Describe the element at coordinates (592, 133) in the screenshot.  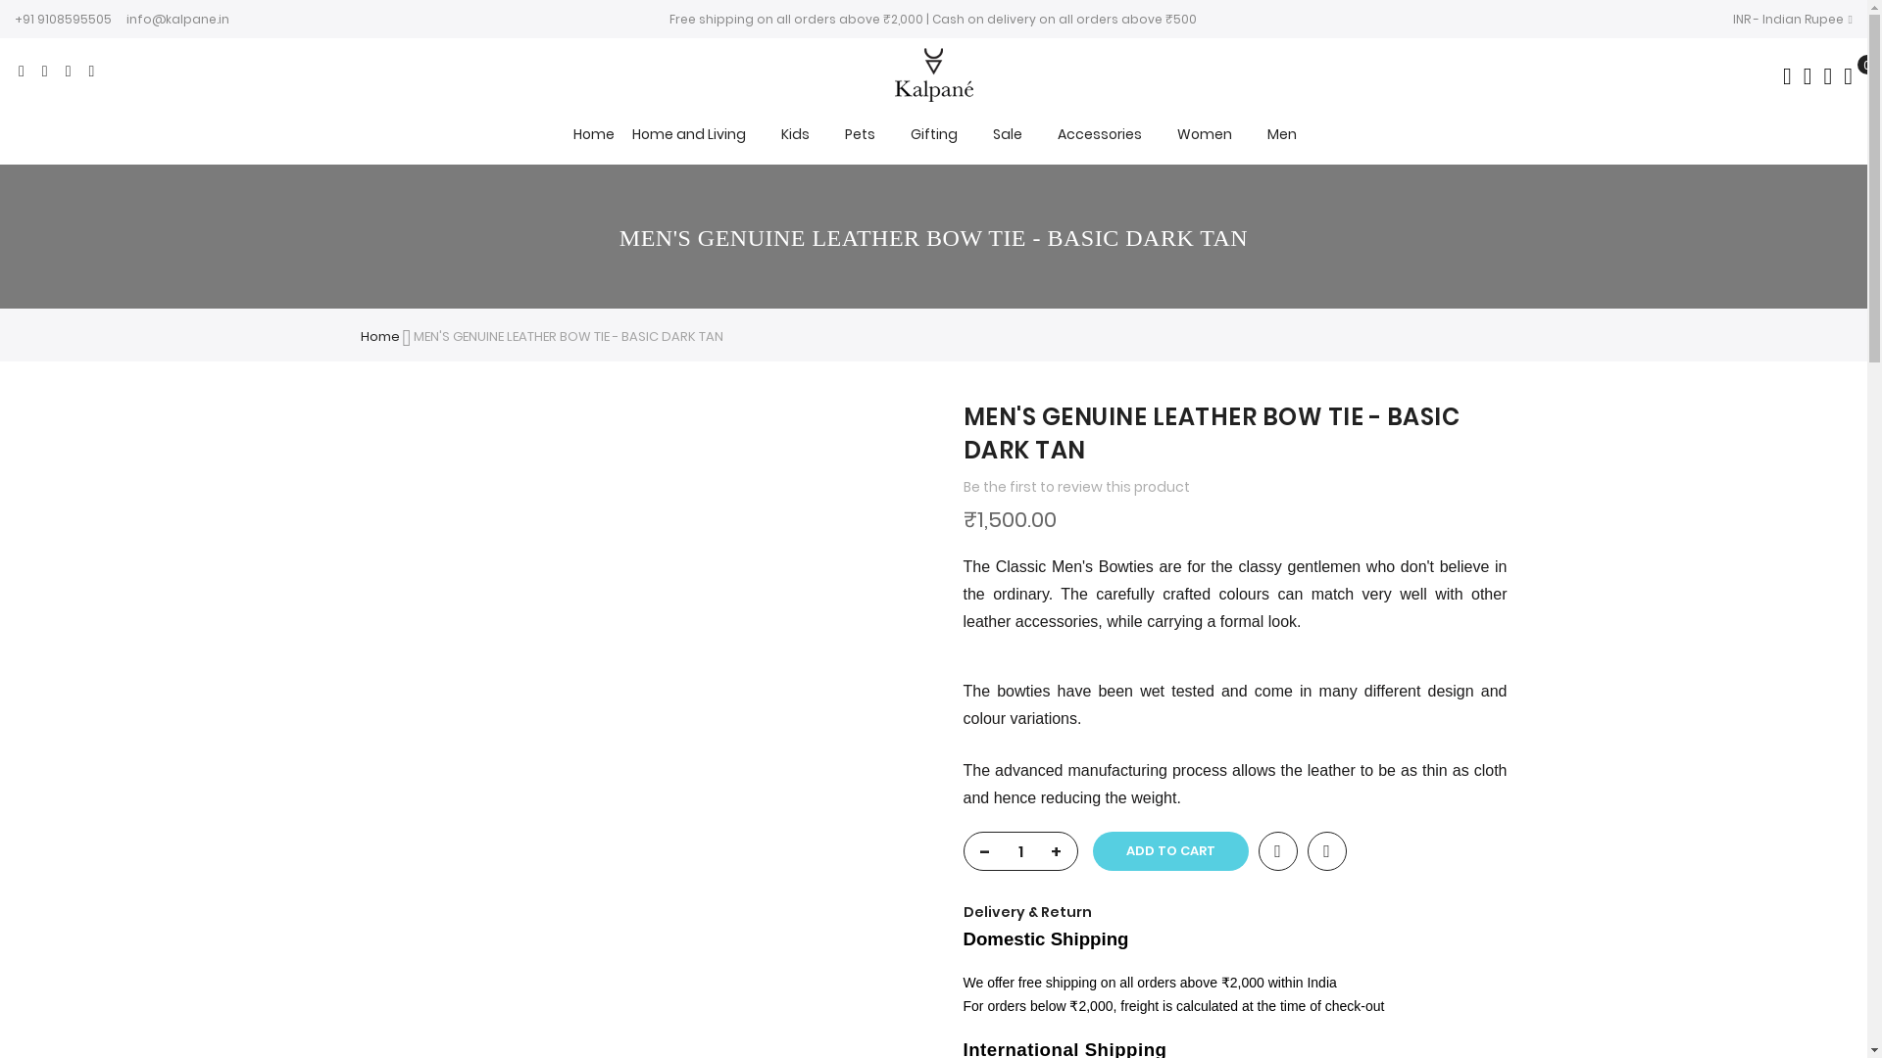
I see `Home` at that location.